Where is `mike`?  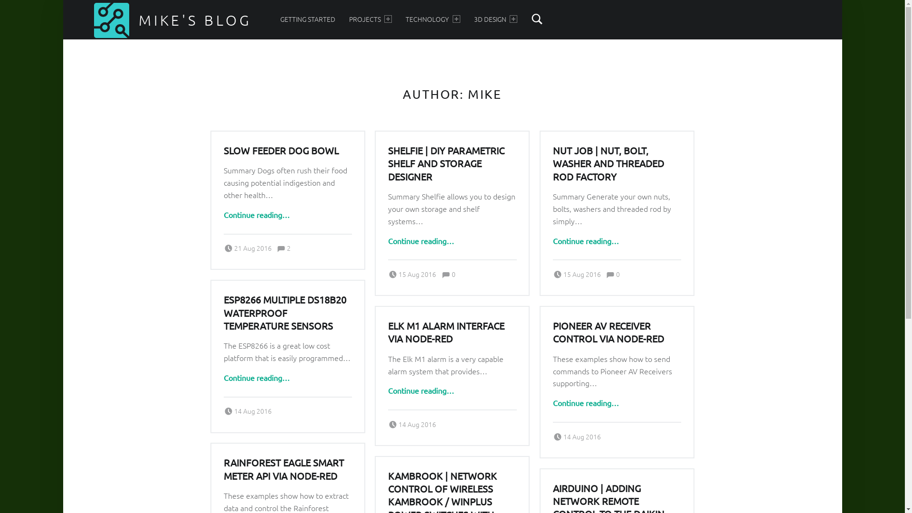 mike is located at coordinates (442, 420).